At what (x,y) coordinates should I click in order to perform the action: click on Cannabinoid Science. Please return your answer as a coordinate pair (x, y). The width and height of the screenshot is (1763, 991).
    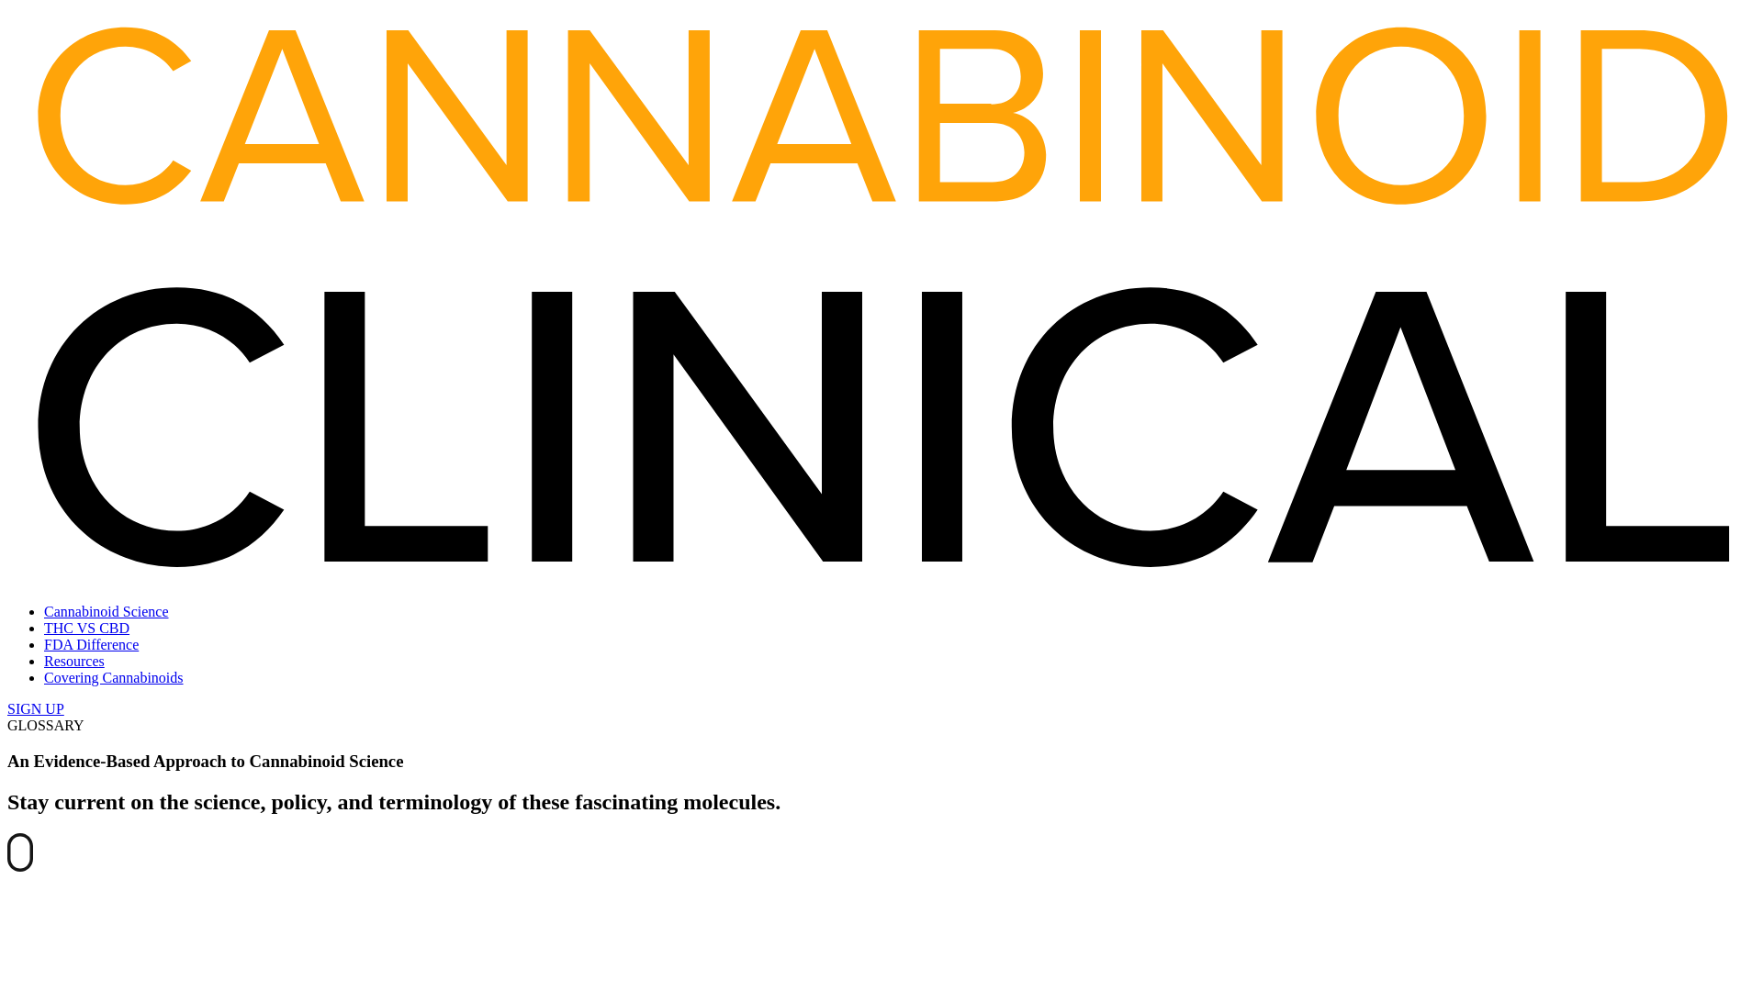
    Looking at the image, I should click on (107, 611).